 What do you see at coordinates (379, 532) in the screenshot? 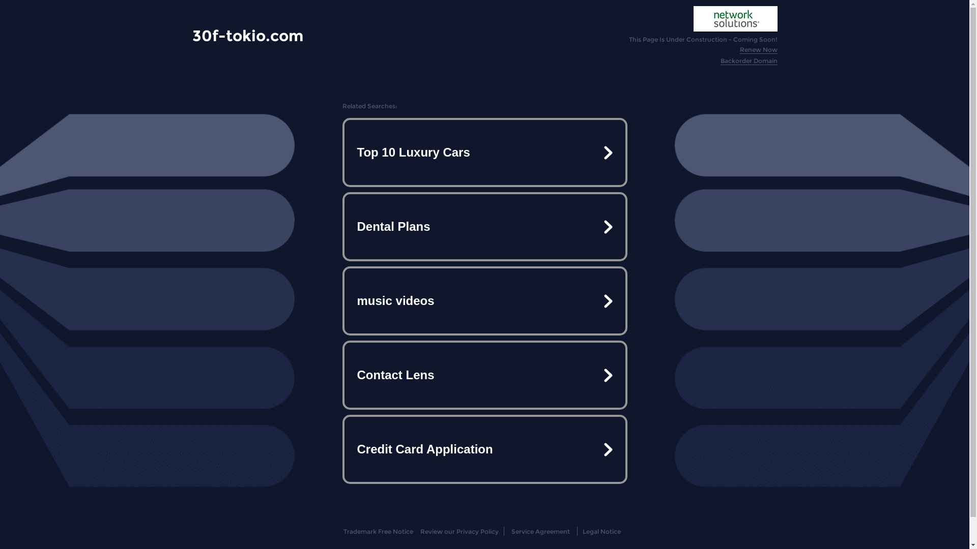
I see `Trademark Free Notice` at bounding box center [379, 532].